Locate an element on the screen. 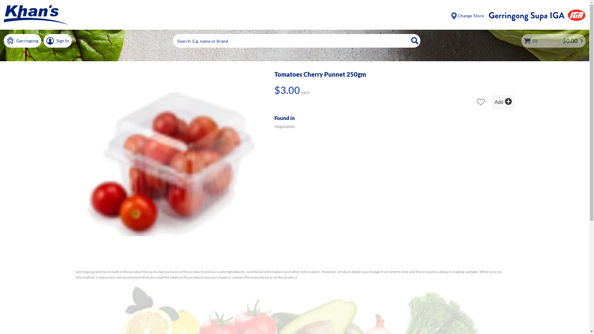 The height and width of the screenshot is (334, 594). (0)
$0.00 is located at coordinates (553, 41).